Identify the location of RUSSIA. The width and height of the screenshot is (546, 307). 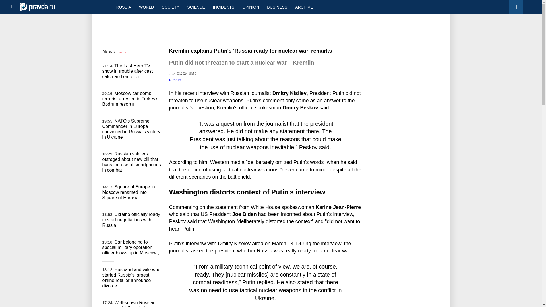
(123, 7).